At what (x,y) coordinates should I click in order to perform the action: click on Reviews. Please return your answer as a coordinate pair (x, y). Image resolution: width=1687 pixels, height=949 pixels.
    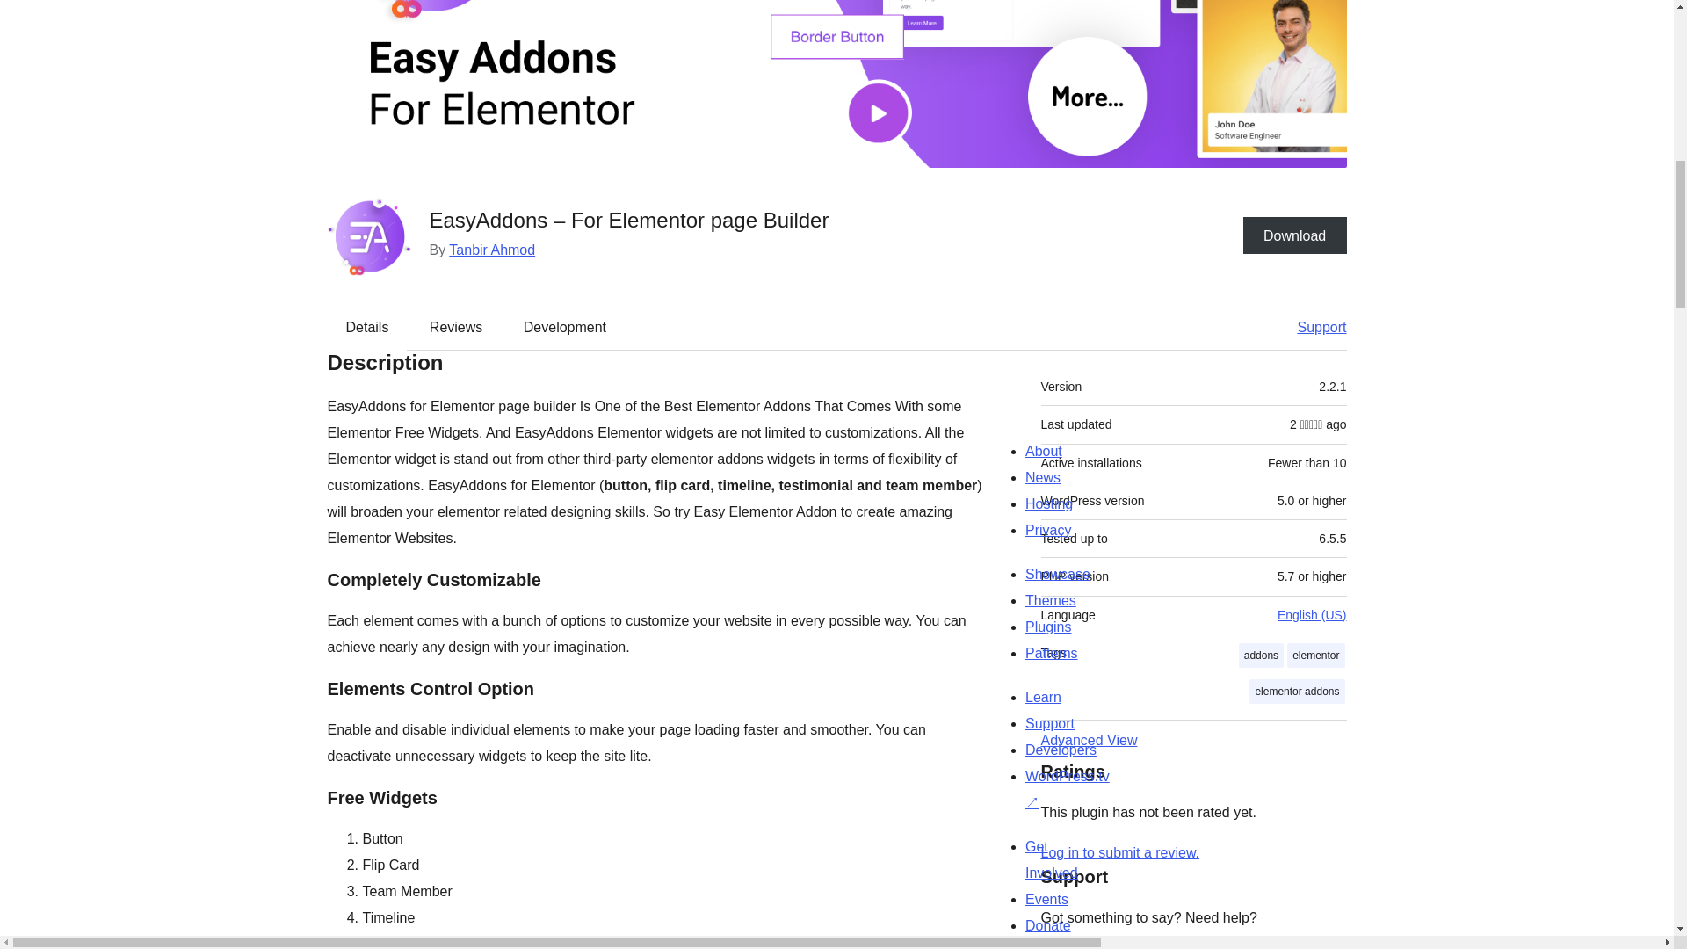
    Looking at the image, I should click on (455, 327).